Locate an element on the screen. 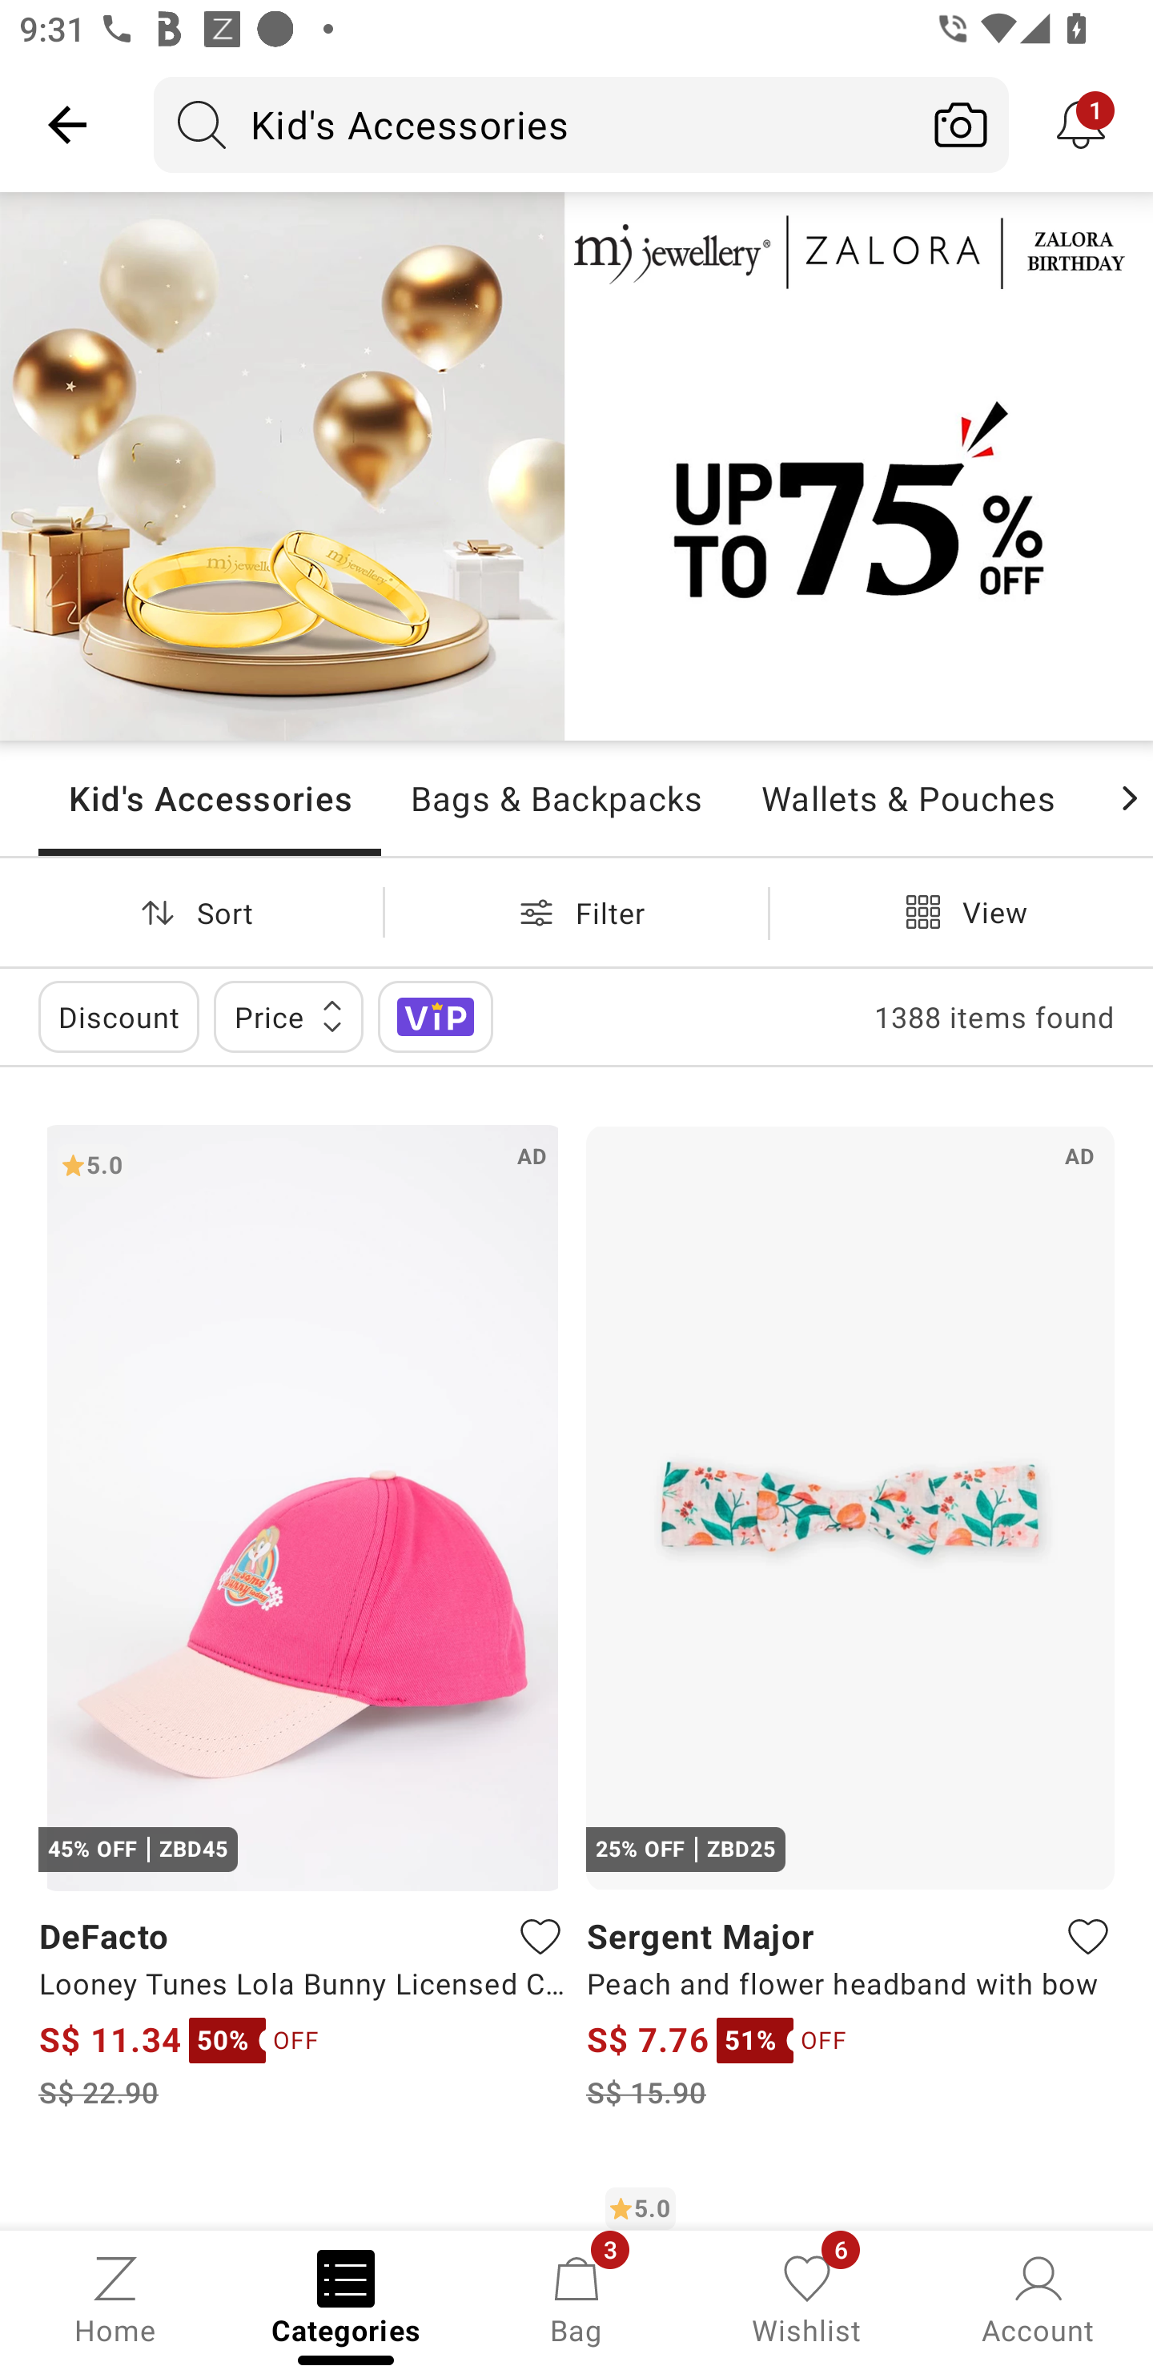 The width and height of the screenshot is (1153, 2370). Home is located at coordinates (115, 2298).